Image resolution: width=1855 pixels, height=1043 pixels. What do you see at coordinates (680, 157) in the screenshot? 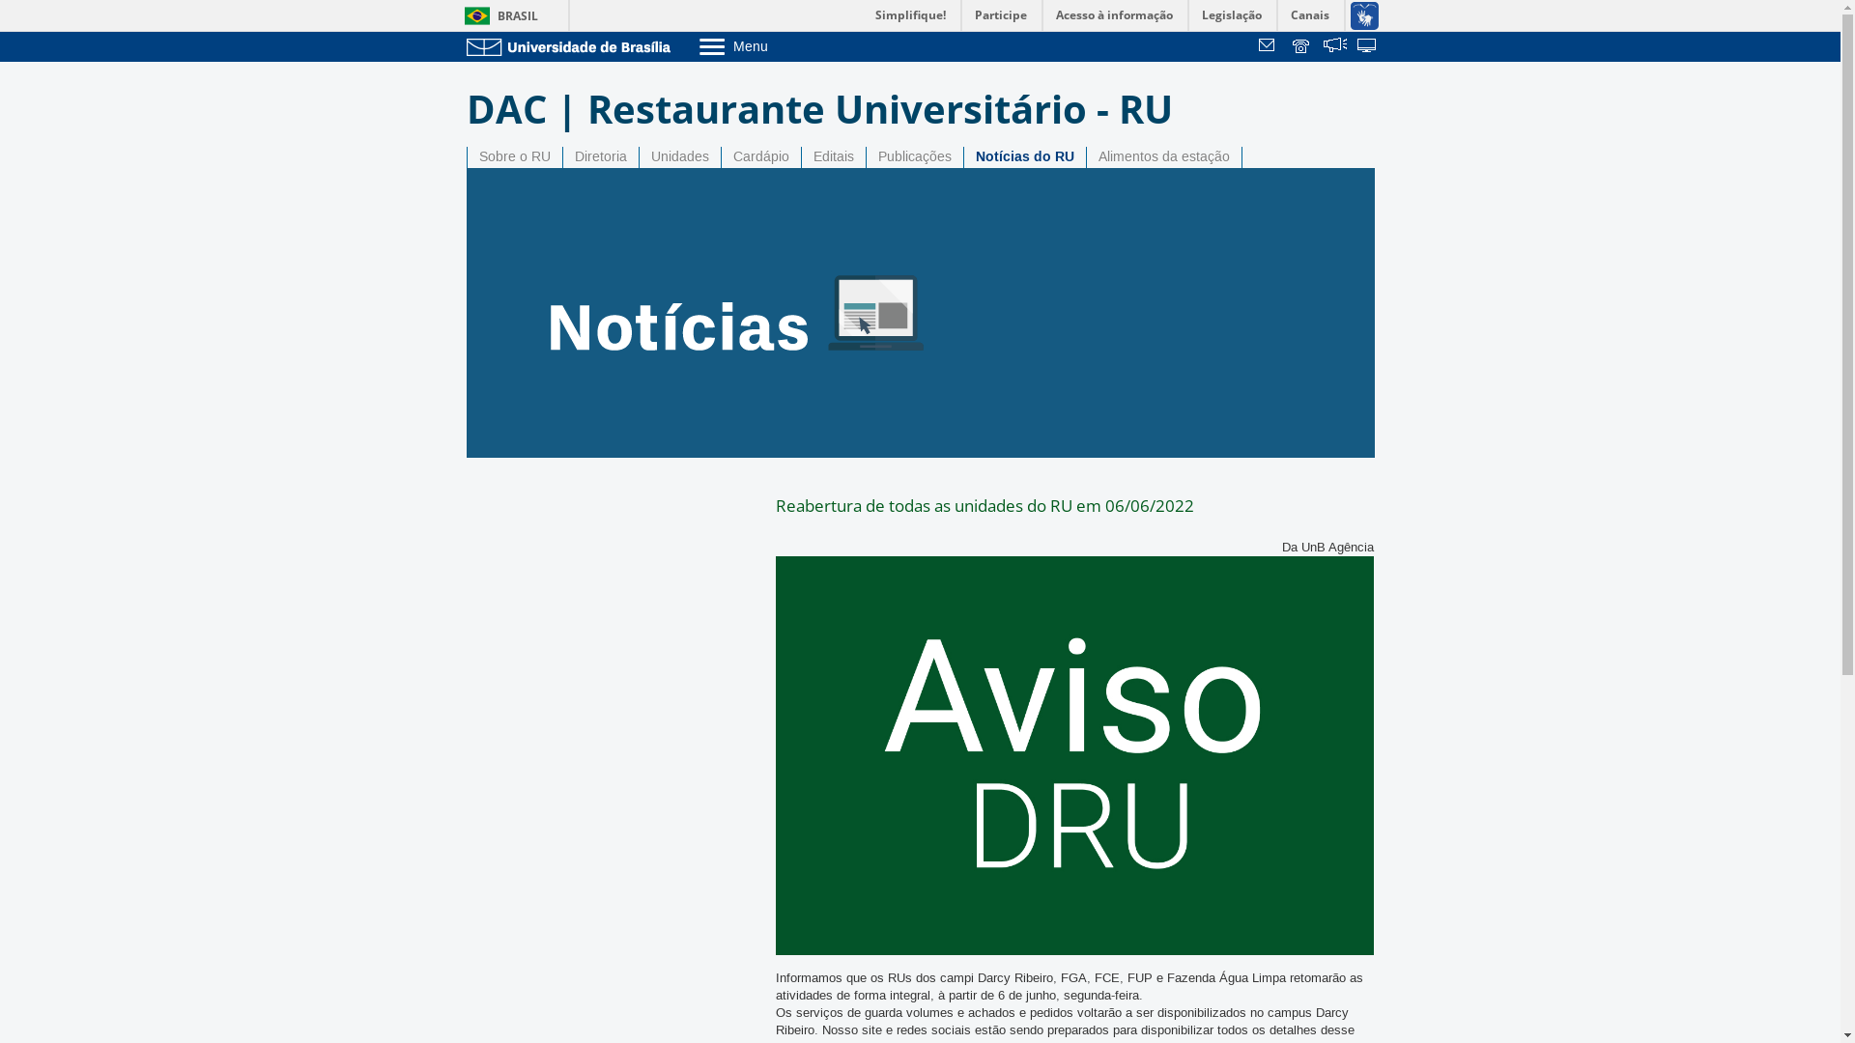
I see `Unidades` at bounding box center [680, 157].